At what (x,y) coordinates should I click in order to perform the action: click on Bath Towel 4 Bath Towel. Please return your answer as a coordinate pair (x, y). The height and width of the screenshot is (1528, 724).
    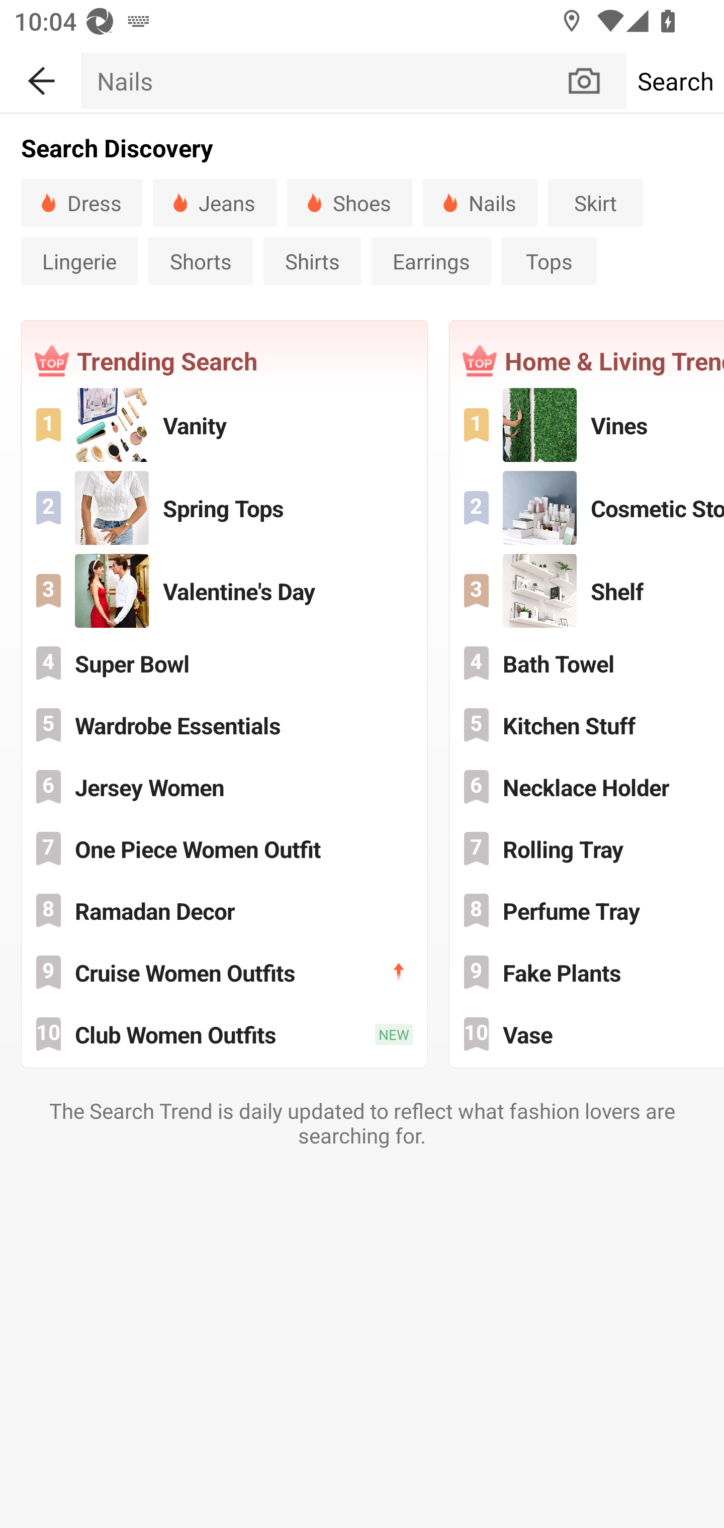
    Looking at the image, I should click on (587, 663).